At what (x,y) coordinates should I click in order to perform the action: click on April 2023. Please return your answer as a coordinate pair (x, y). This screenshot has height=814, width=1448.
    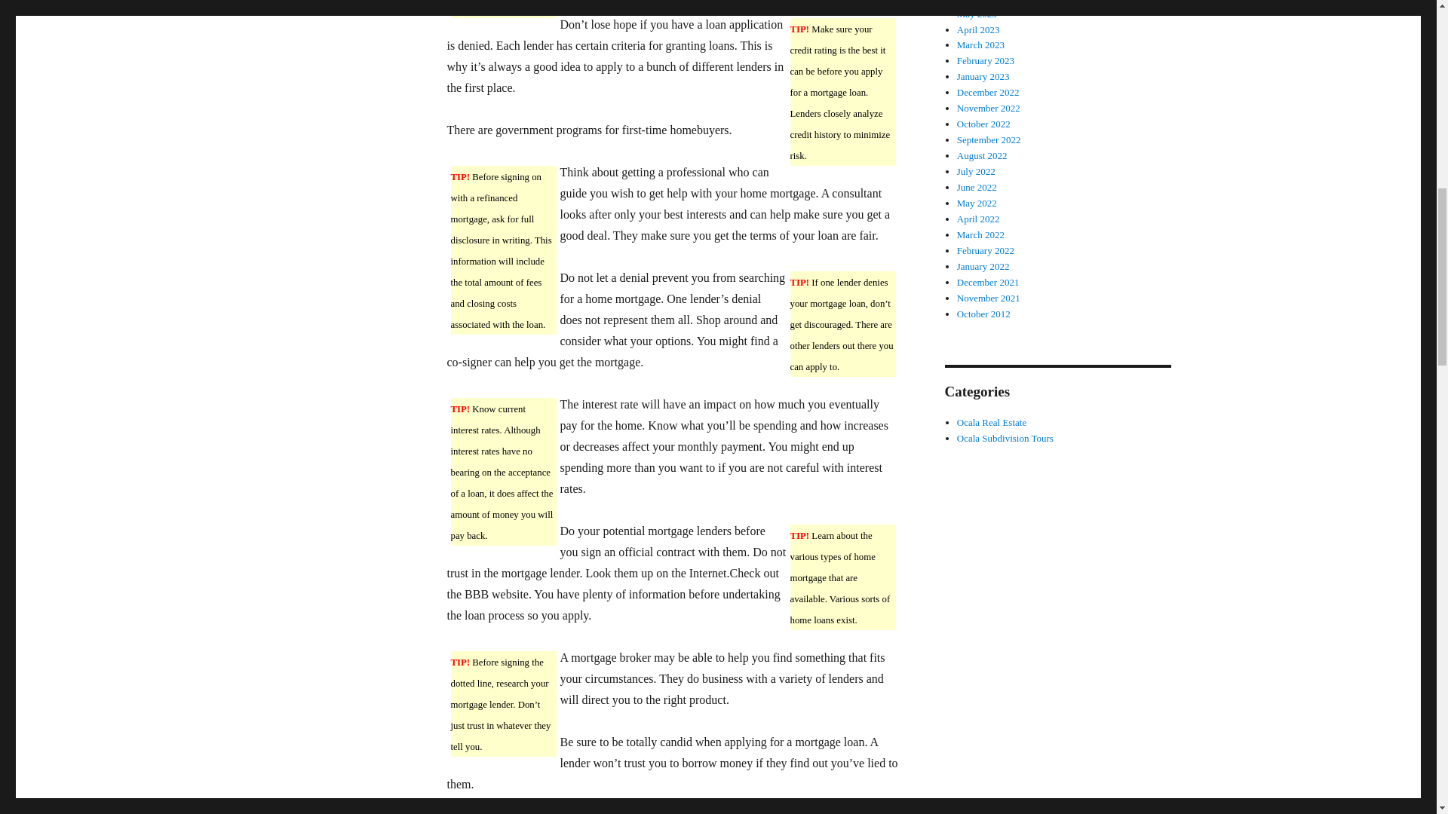
    Looking at the image, I should click on (979, 30).